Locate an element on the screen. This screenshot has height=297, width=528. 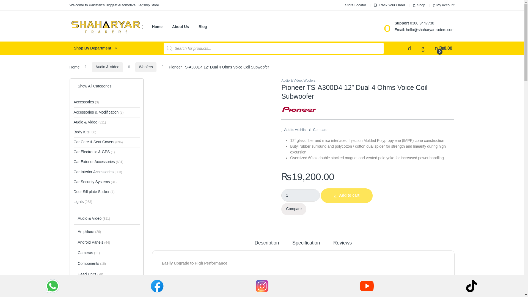
1 is located at coordinates (301, 195).